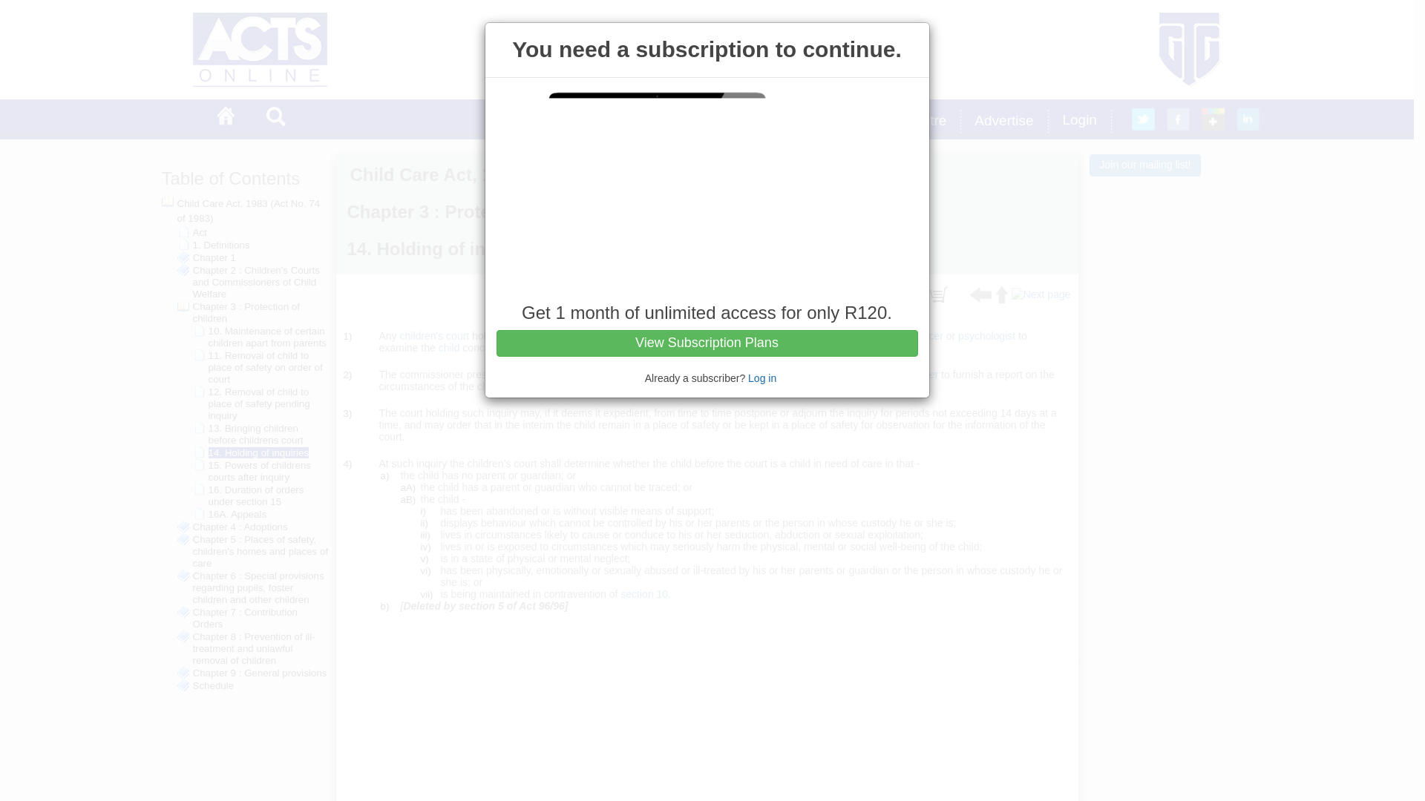  Describe the element at coordinates (279, 117) in the screenshot. I see `Search` at that location.